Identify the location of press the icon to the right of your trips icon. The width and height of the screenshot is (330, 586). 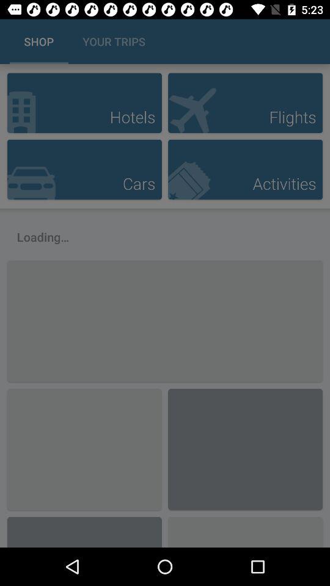
(307, 42).